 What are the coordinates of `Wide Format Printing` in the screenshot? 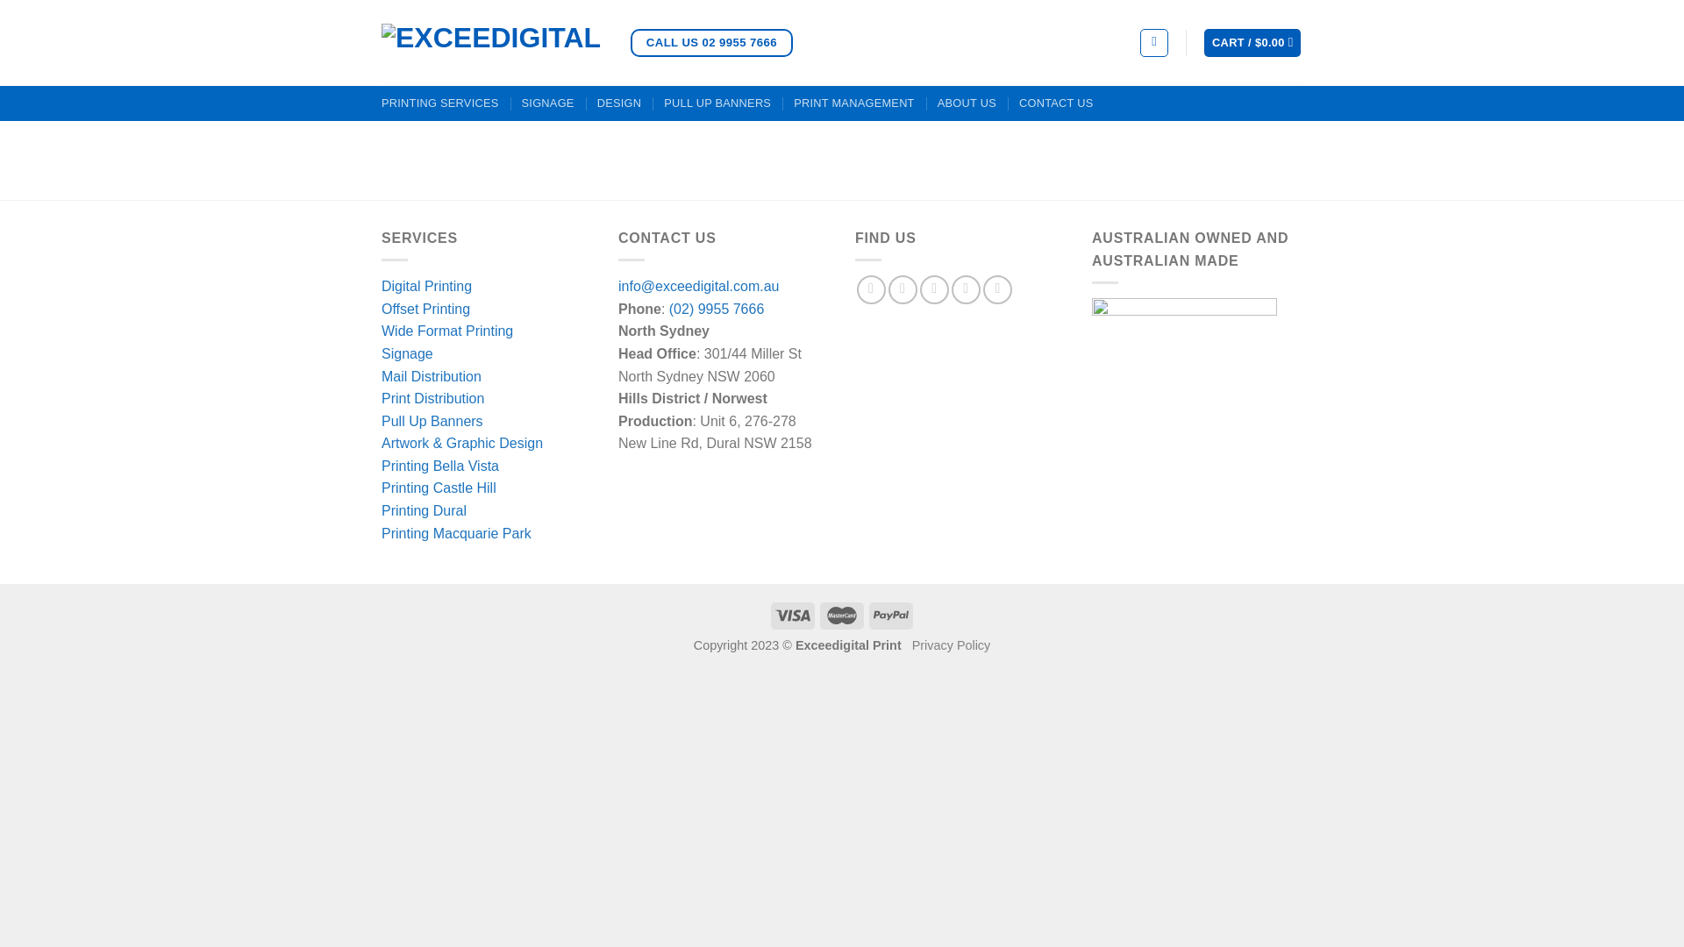 It's located at (447, 331).